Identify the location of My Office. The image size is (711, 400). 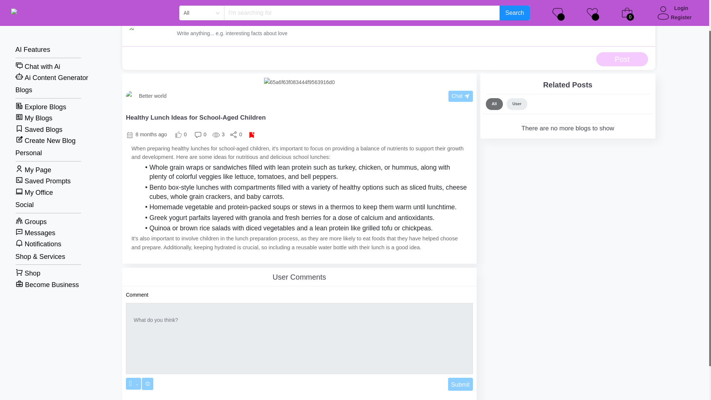
(52, 156).